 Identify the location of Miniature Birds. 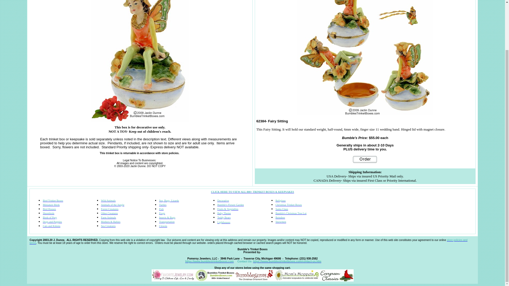
(51, 204).